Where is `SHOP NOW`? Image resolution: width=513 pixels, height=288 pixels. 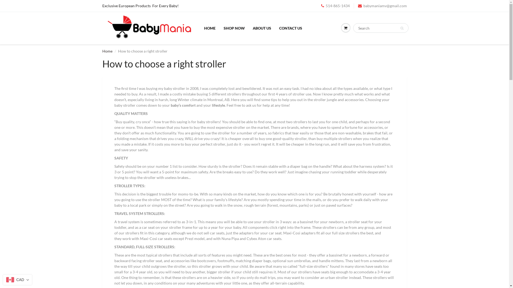 SHOP NOW is located at coordinates (234, 28).